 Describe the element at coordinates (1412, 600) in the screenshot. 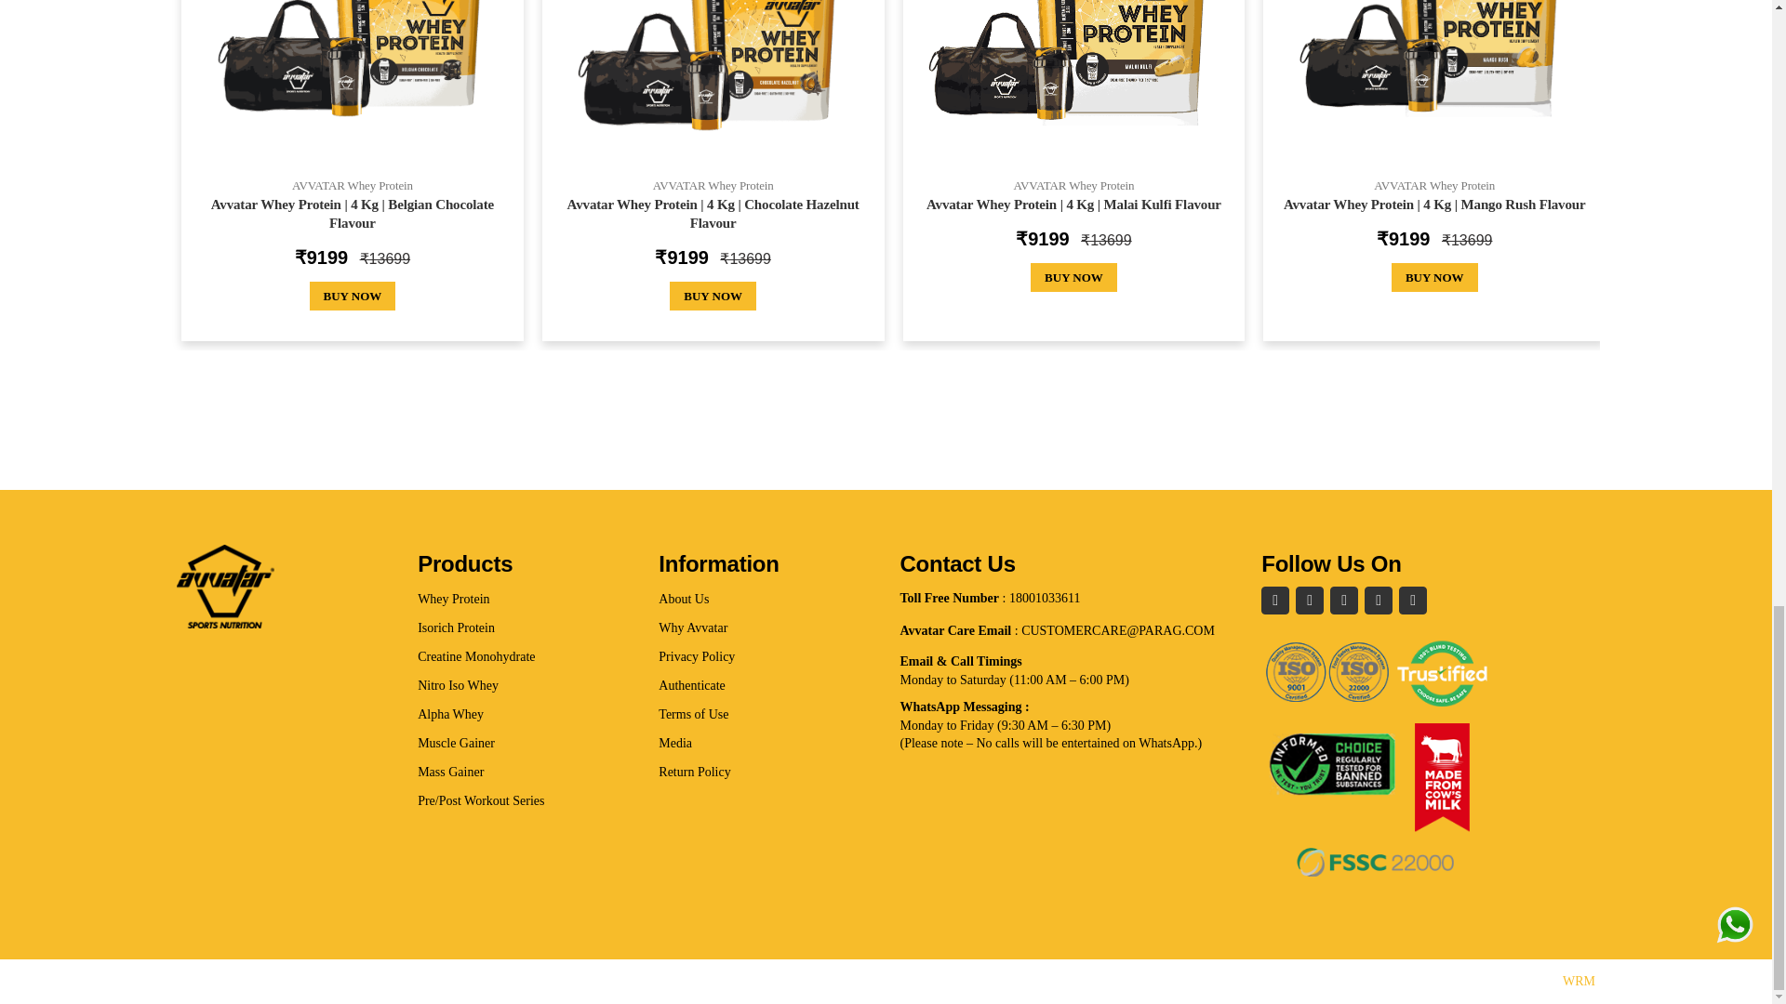

I see `whatsapp` at that location.